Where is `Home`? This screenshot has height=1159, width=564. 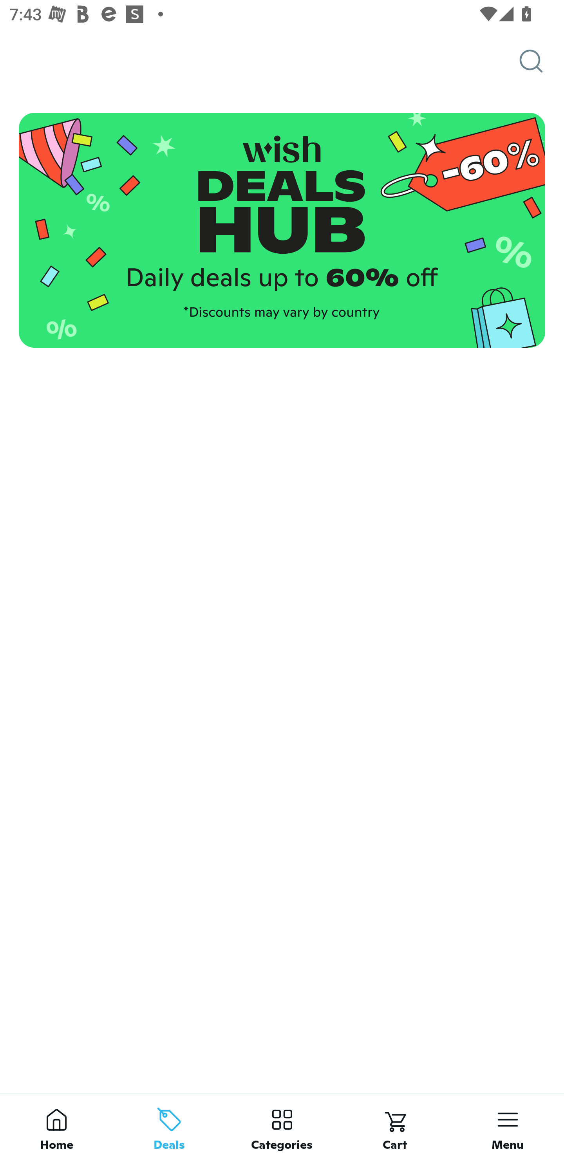 Home is located at coordinates (56, 1126).